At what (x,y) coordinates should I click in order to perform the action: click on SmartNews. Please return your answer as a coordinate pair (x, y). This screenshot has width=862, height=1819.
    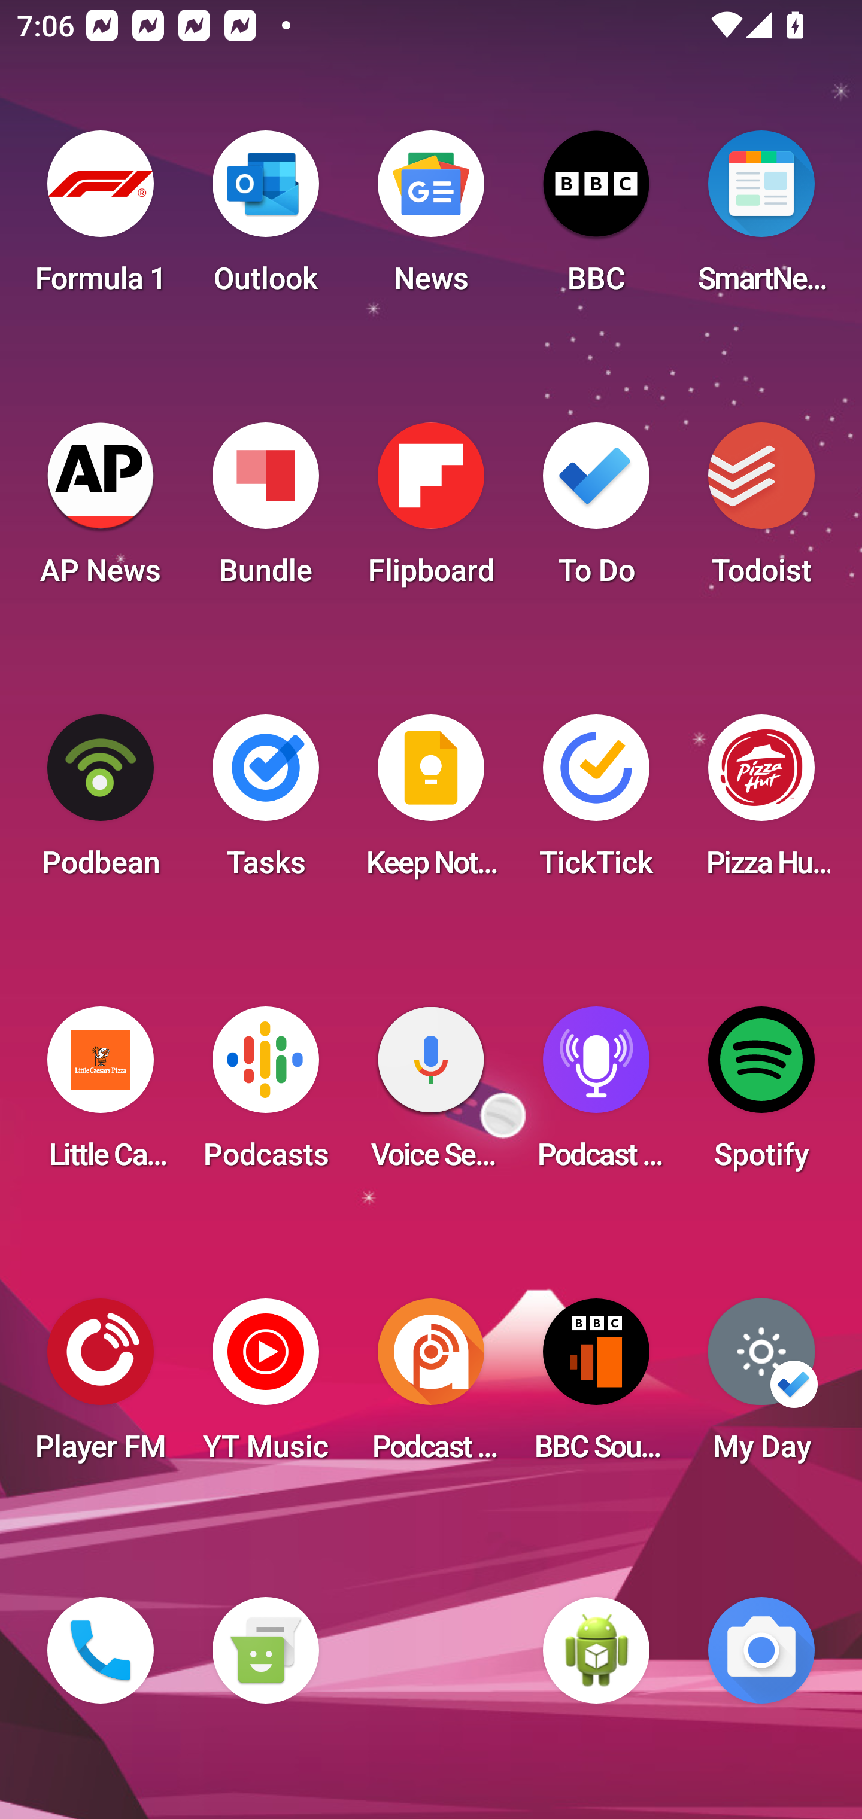
    Looking at the image, I should click on (761, 219).